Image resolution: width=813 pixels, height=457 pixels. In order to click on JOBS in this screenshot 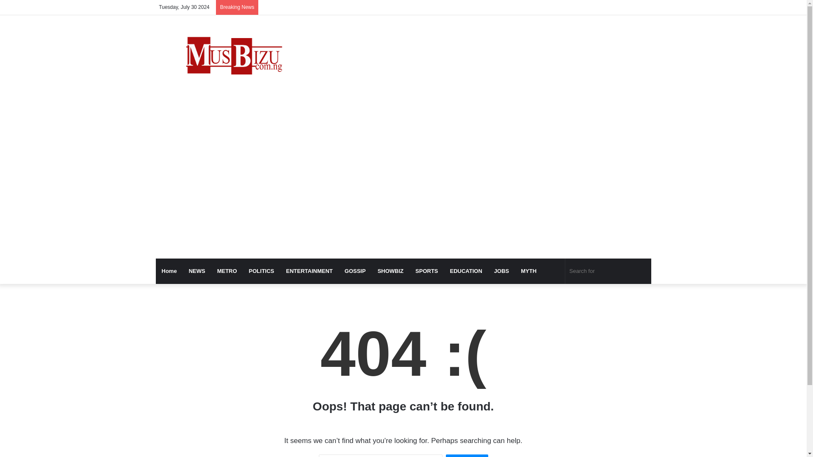, I will do `click(501, 271)`.